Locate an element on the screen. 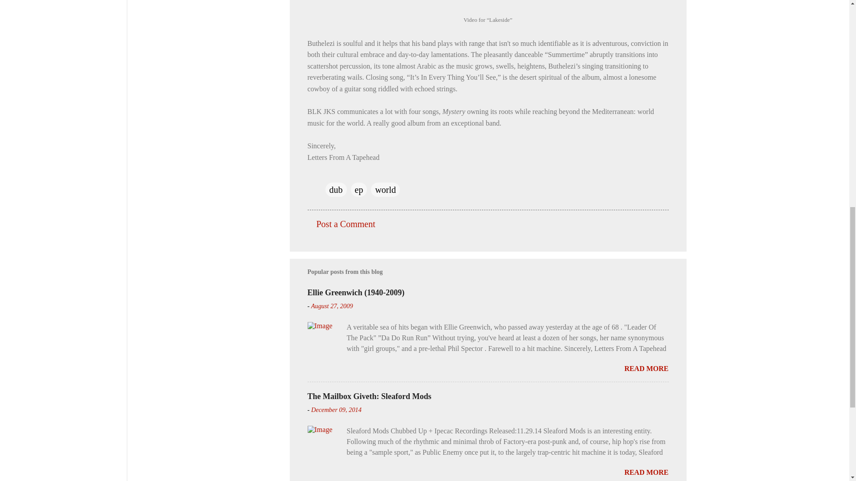  READ MORE is located at coordinates (646, 368).